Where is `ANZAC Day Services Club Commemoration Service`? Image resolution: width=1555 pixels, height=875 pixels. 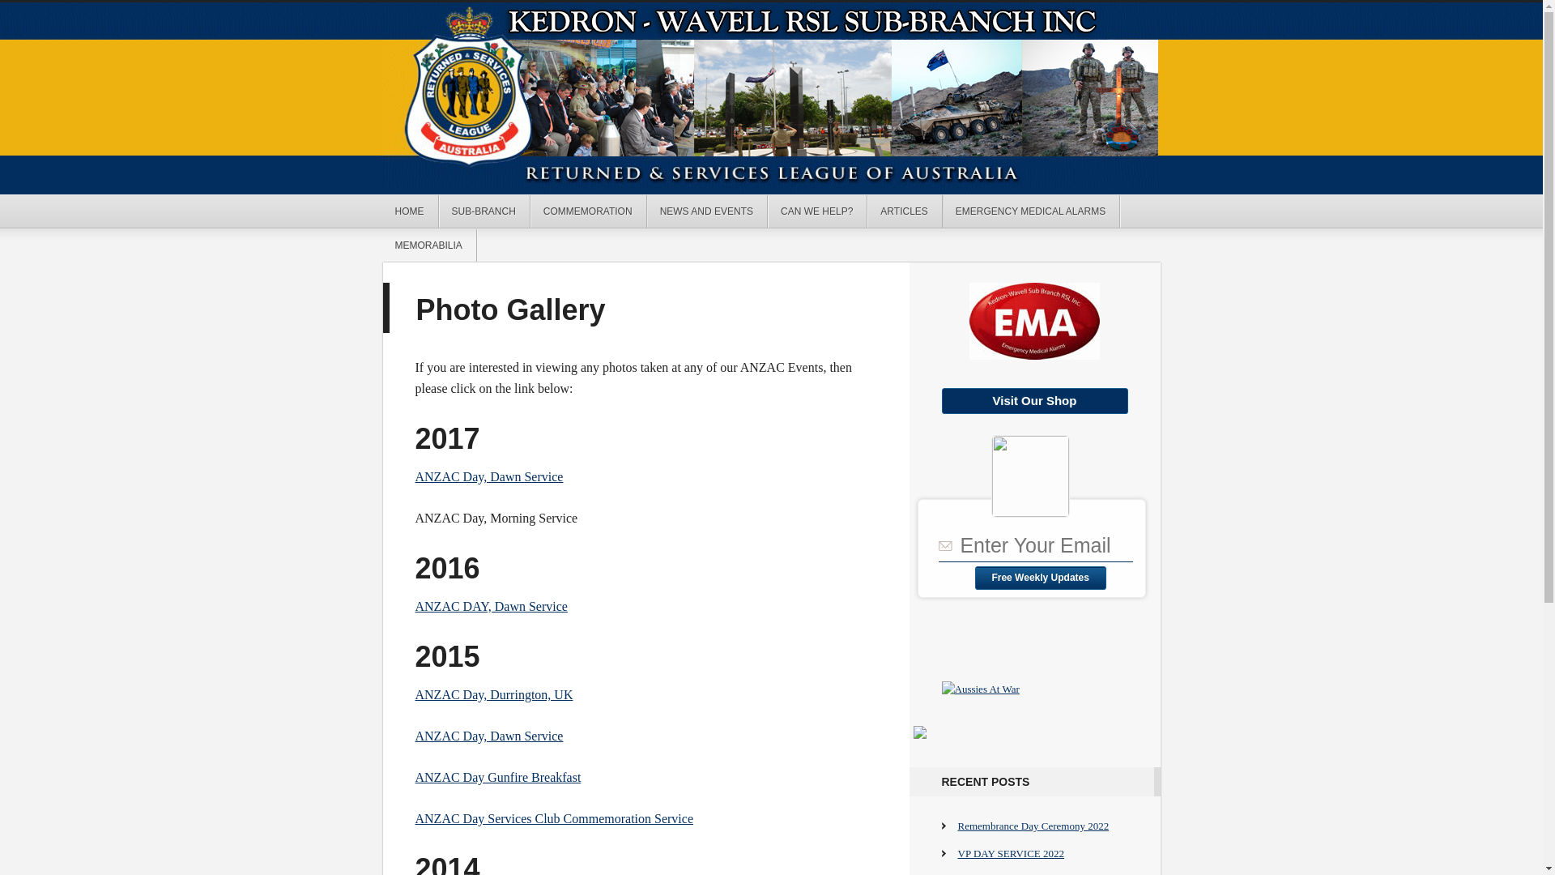
ANZAC Day Services Club Commemoration Service is located at coordinates (554, 818).